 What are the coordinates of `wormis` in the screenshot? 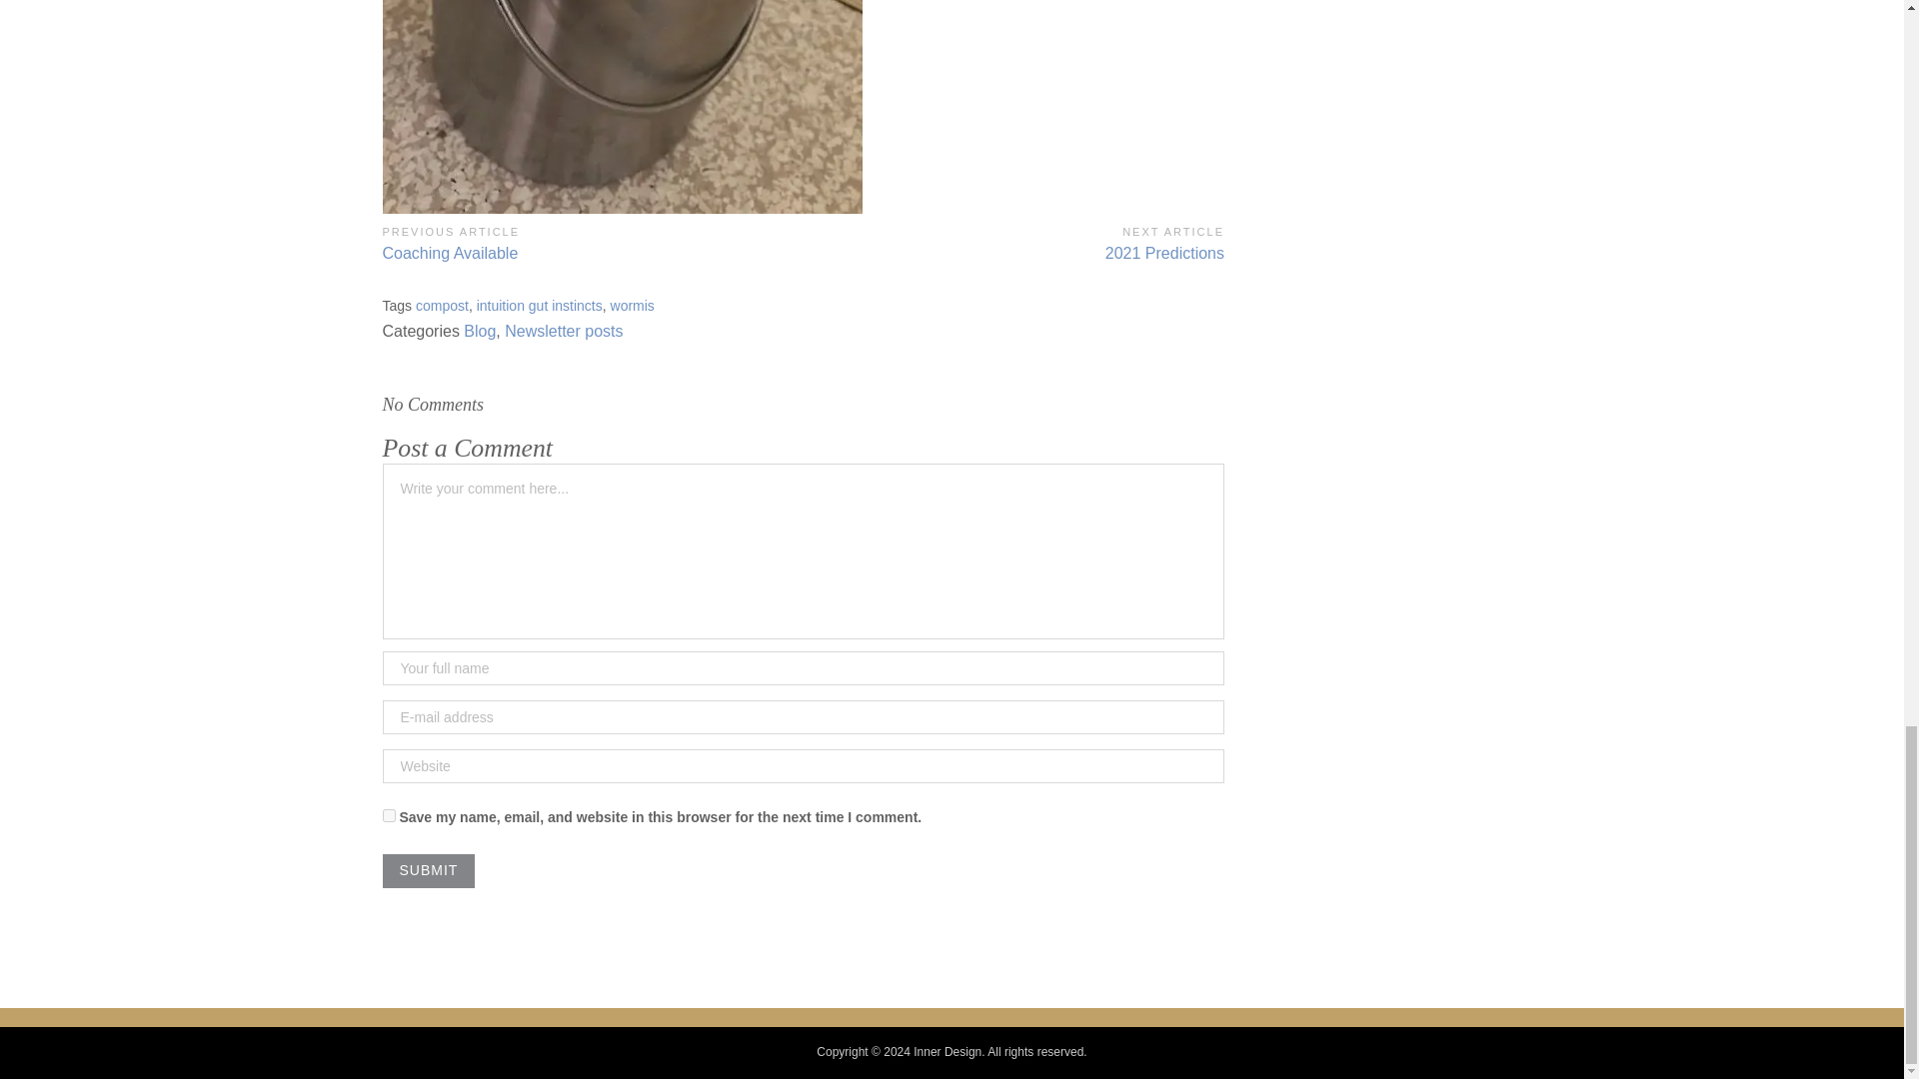 It's located at (428, 871).